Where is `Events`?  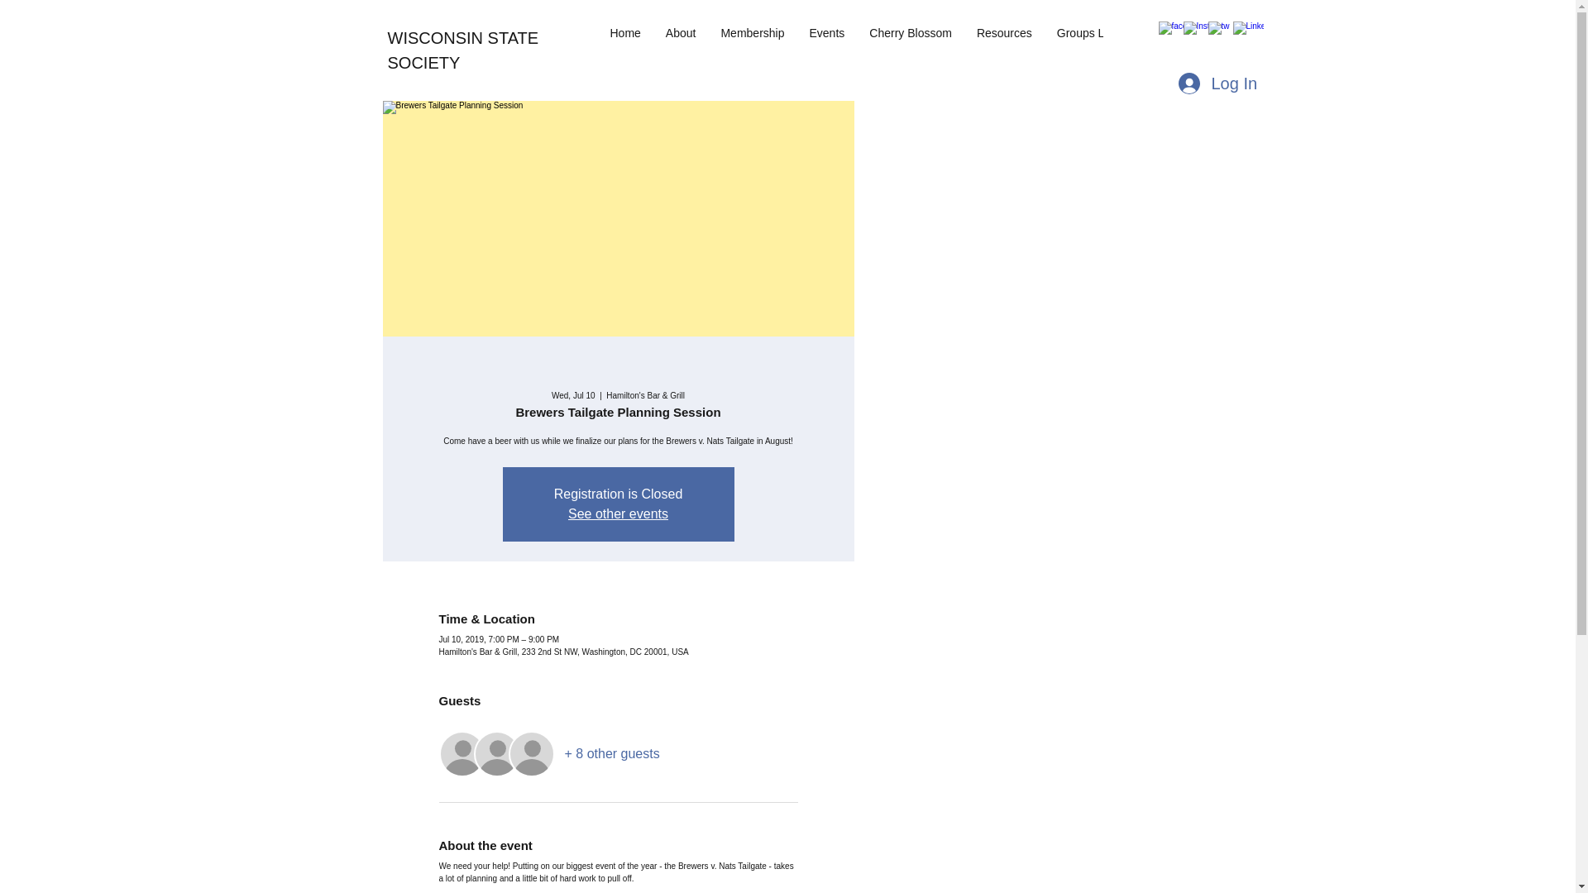 Events is located at coordinates (827, 38).